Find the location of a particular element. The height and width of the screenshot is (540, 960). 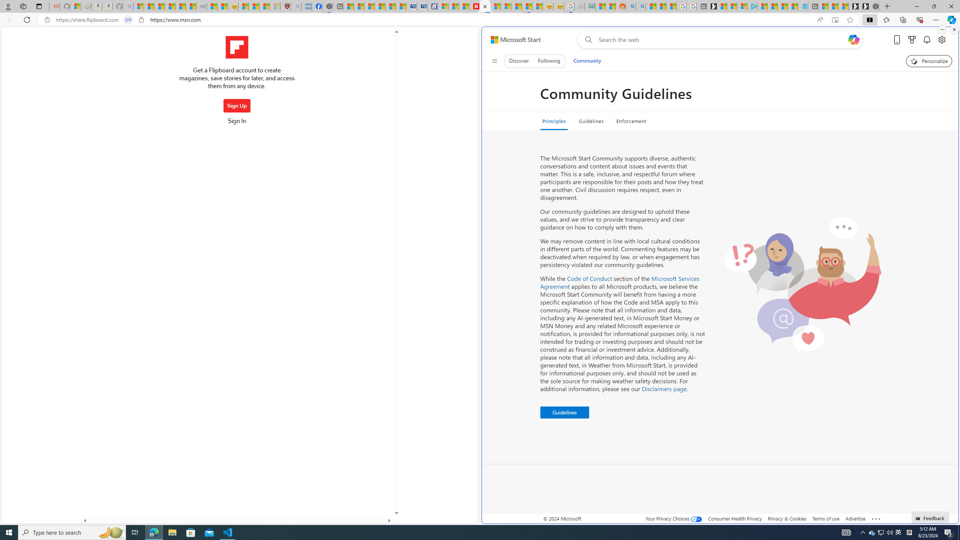

Personalize your feed" is located at coordinates (929, 61).